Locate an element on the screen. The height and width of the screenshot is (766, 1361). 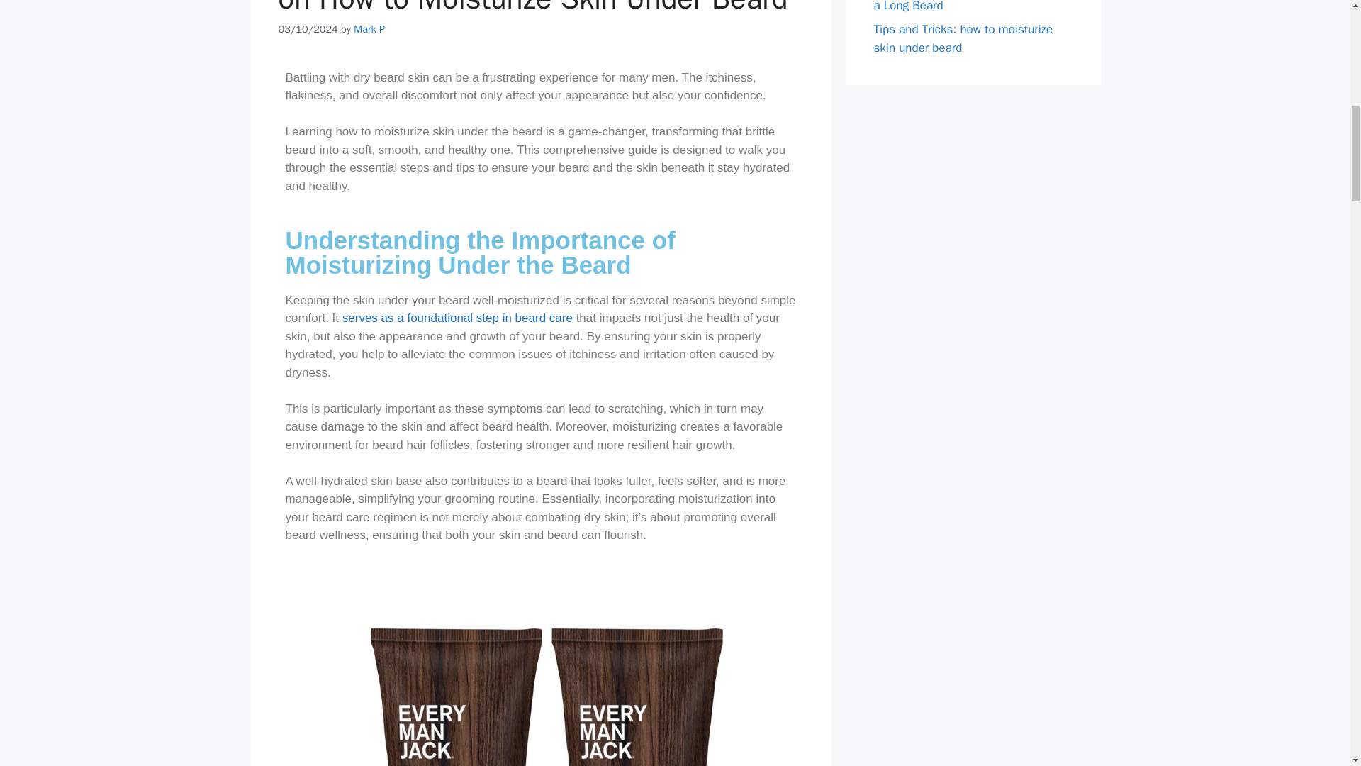
View all posts by Mark P is located at coordinates (369, 28).